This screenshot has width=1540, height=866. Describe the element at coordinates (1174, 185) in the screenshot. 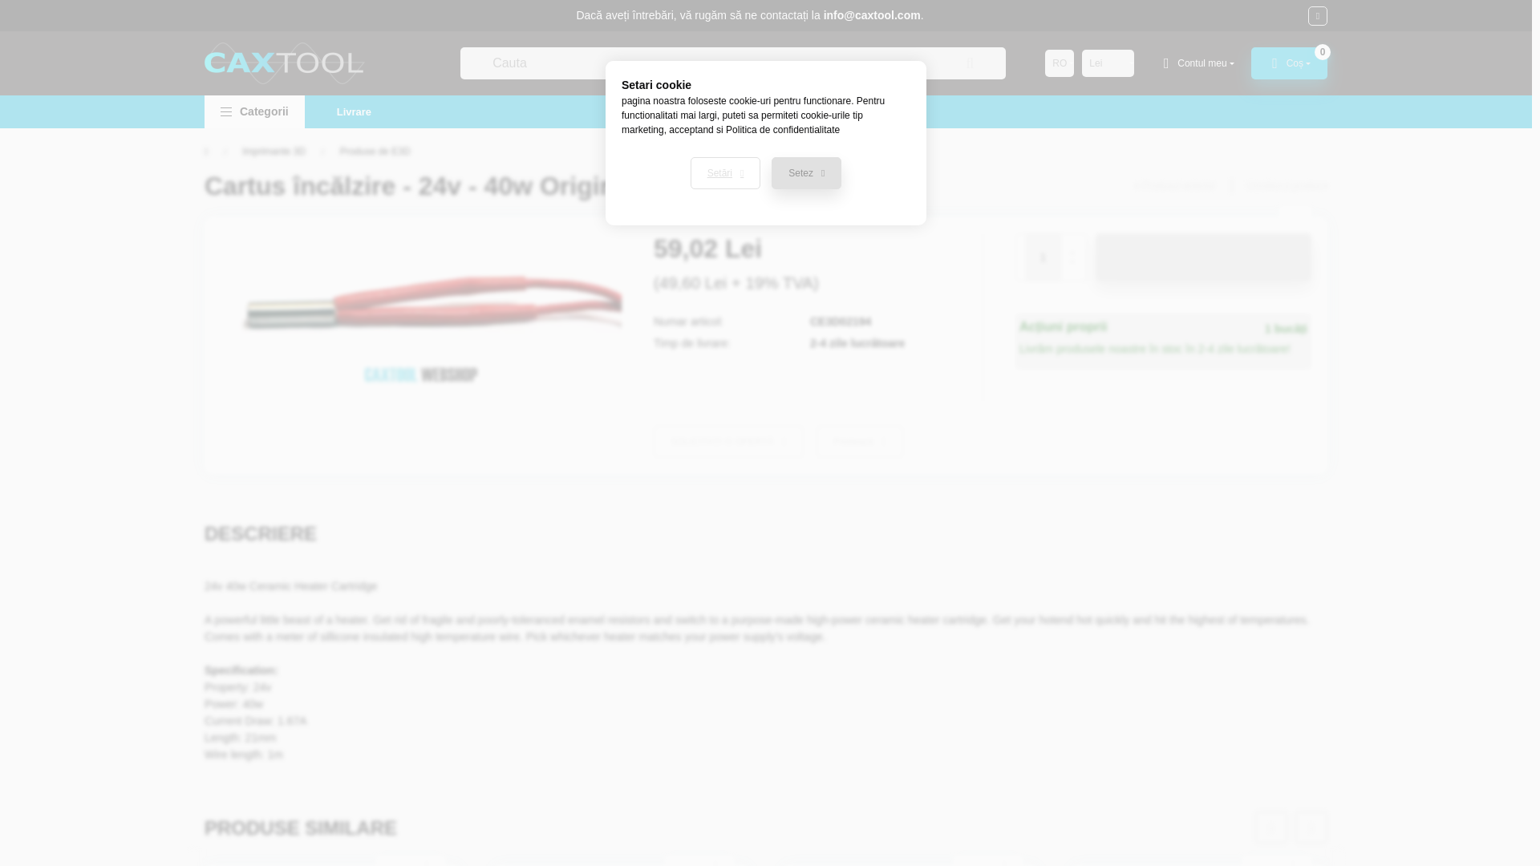

I see `Produsul anterior` at that location.